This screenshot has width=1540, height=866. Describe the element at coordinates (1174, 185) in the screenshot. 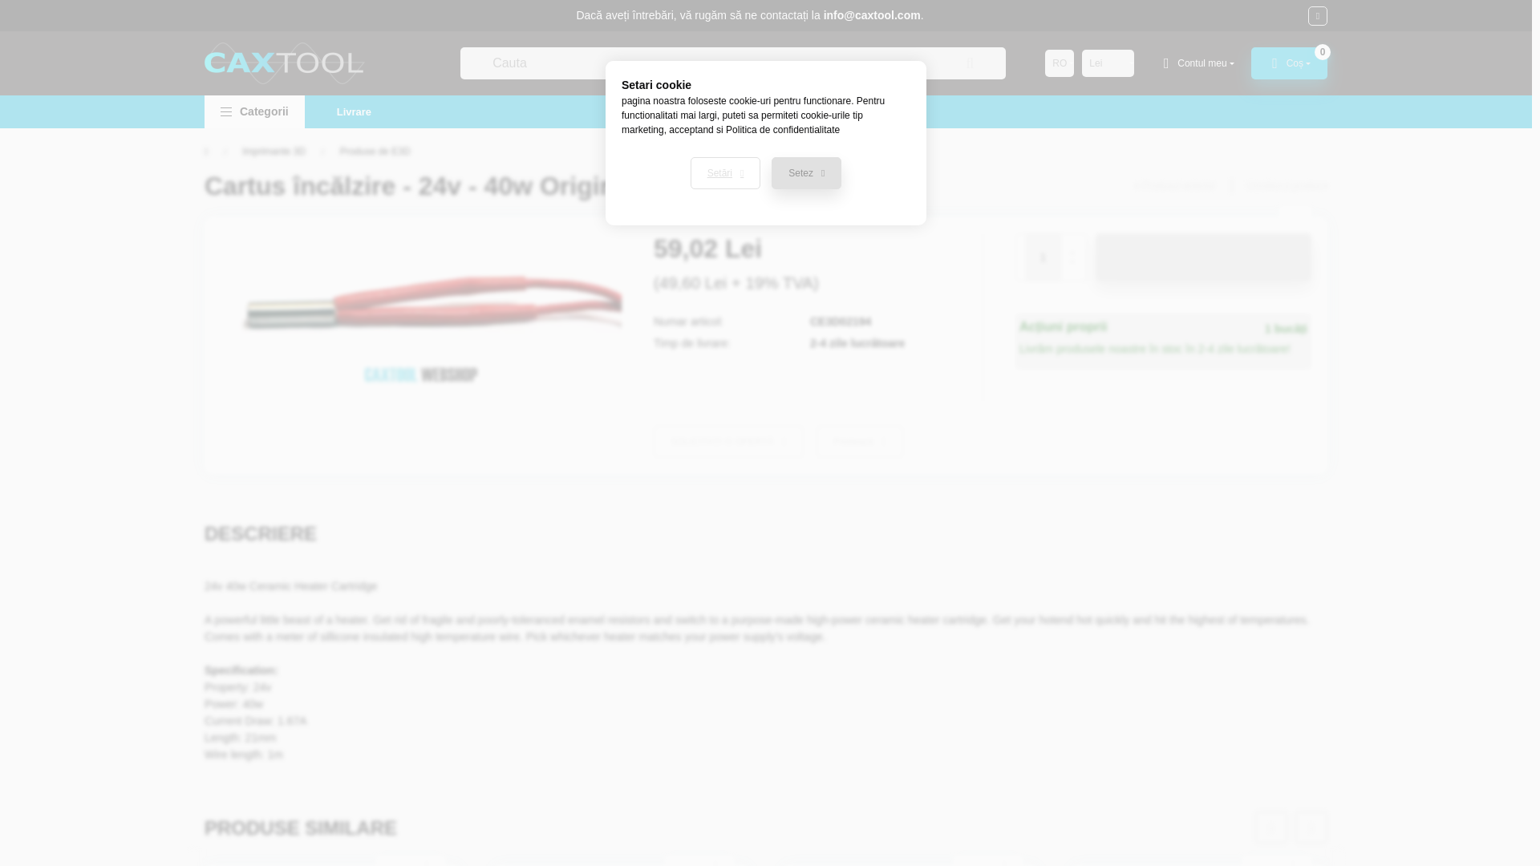

I see `Produsul anterior` at that location.